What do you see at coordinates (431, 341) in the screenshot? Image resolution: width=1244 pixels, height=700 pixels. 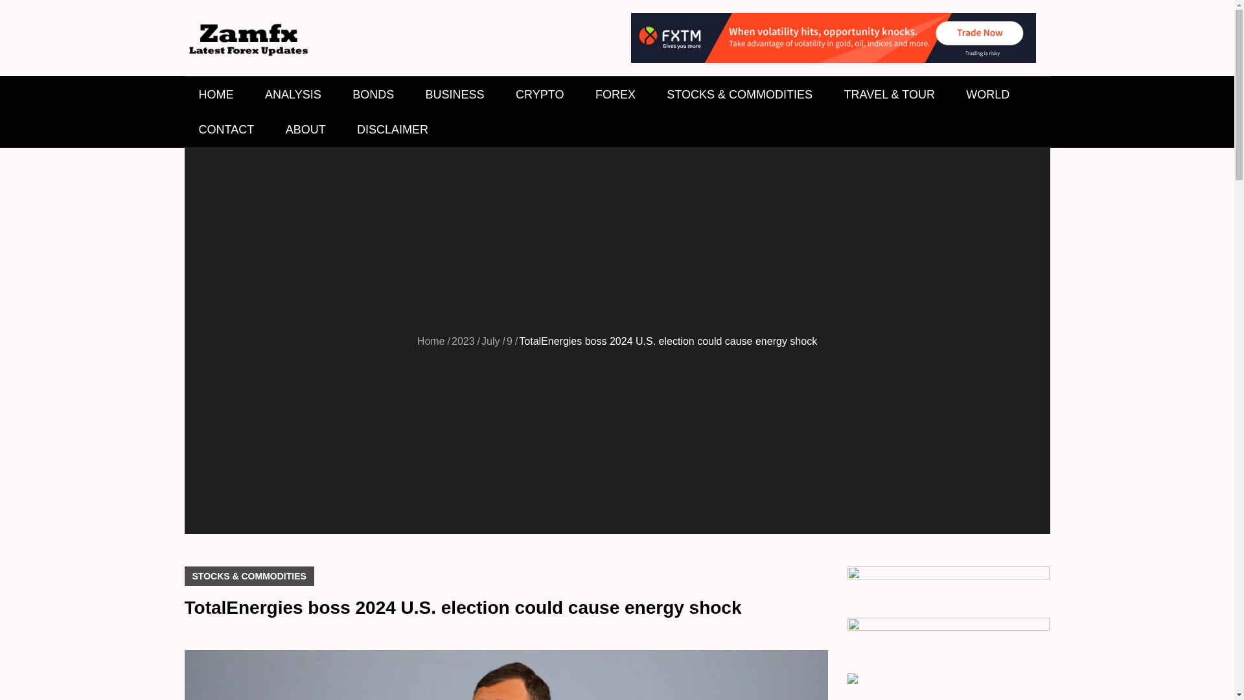 I see `Home` at bounding box center [431, 341].